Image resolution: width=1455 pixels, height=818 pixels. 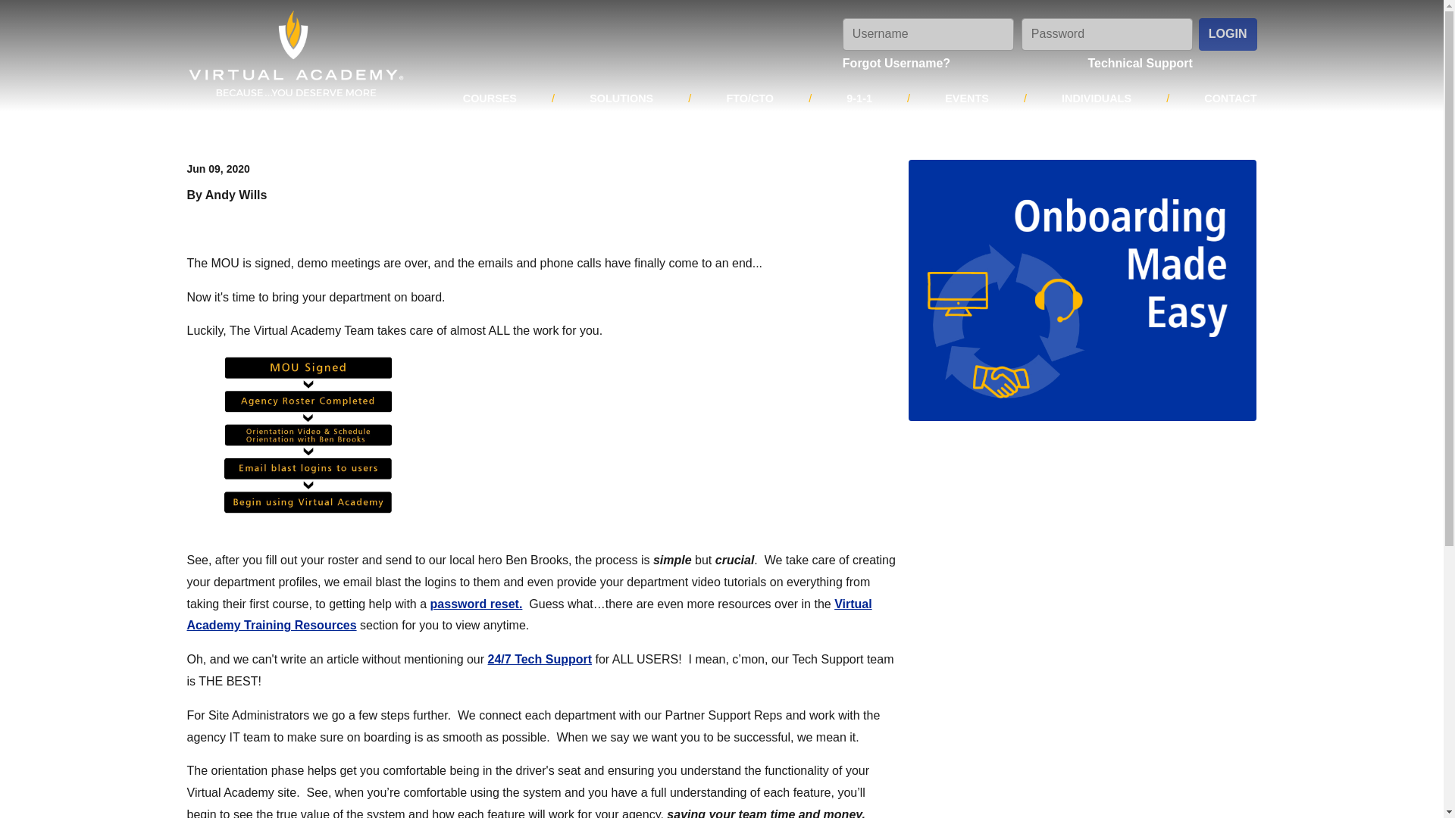 What do you see at coordinates (859, 99) in the screenshot?
I see `9-1-1` at bounding box center [859, 99].